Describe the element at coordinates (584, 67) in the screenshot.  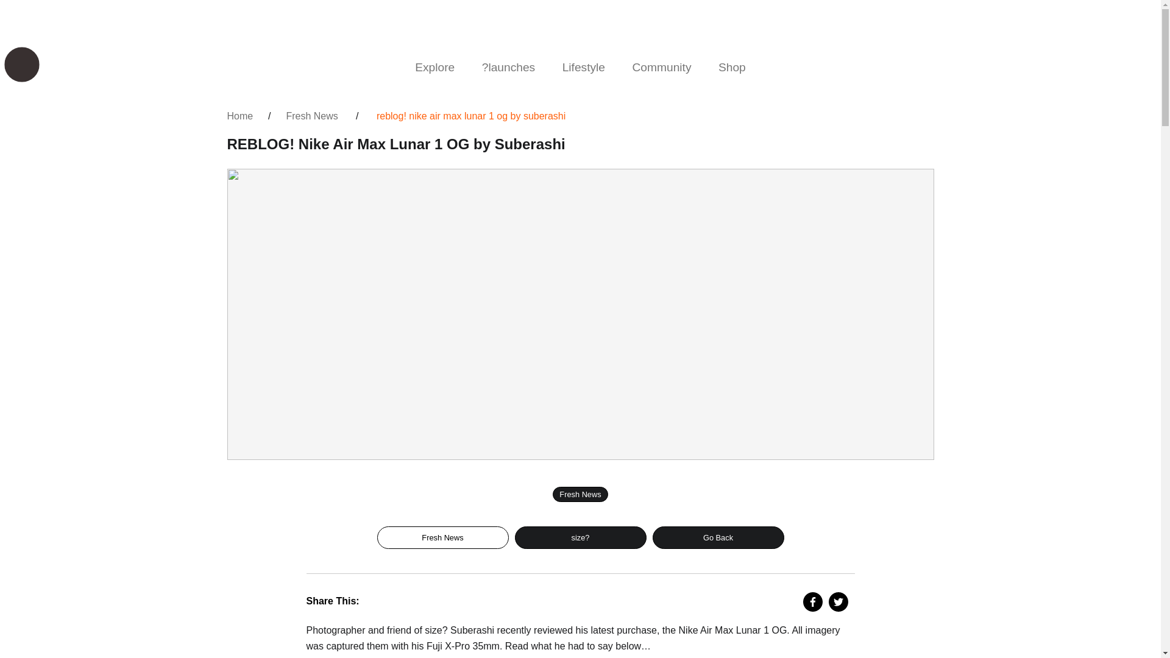
I see `Lifestyle` at that location.